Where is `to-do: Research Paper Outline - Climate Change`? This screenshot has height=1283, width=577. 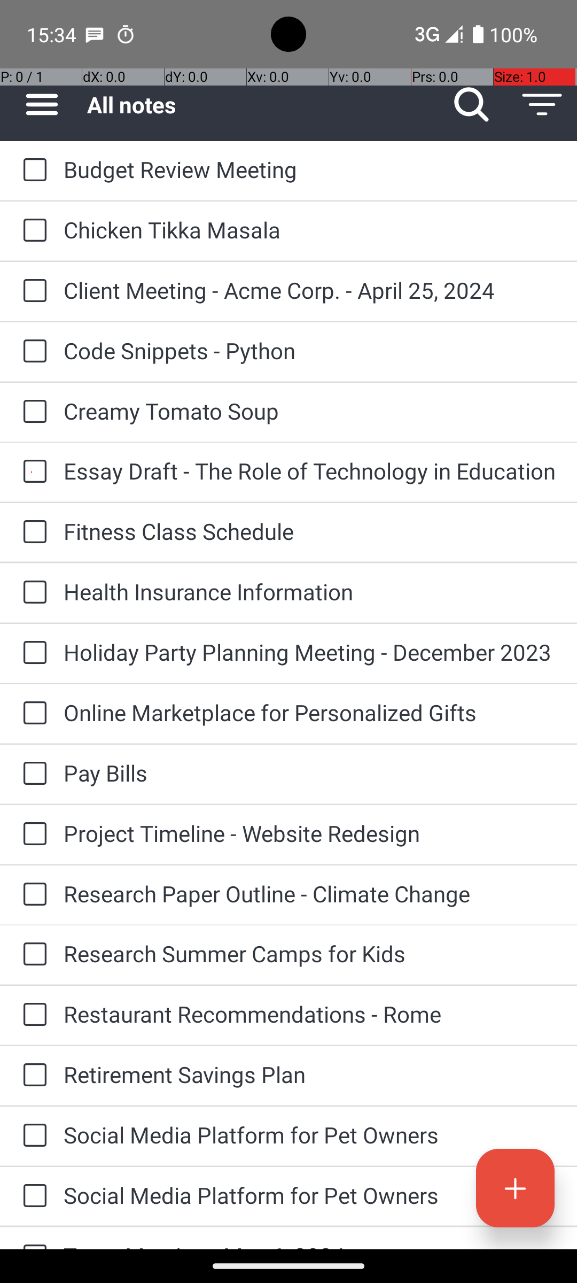 to-do: Research Paper Outline - Climate Change is located at coordinates (32, 895).